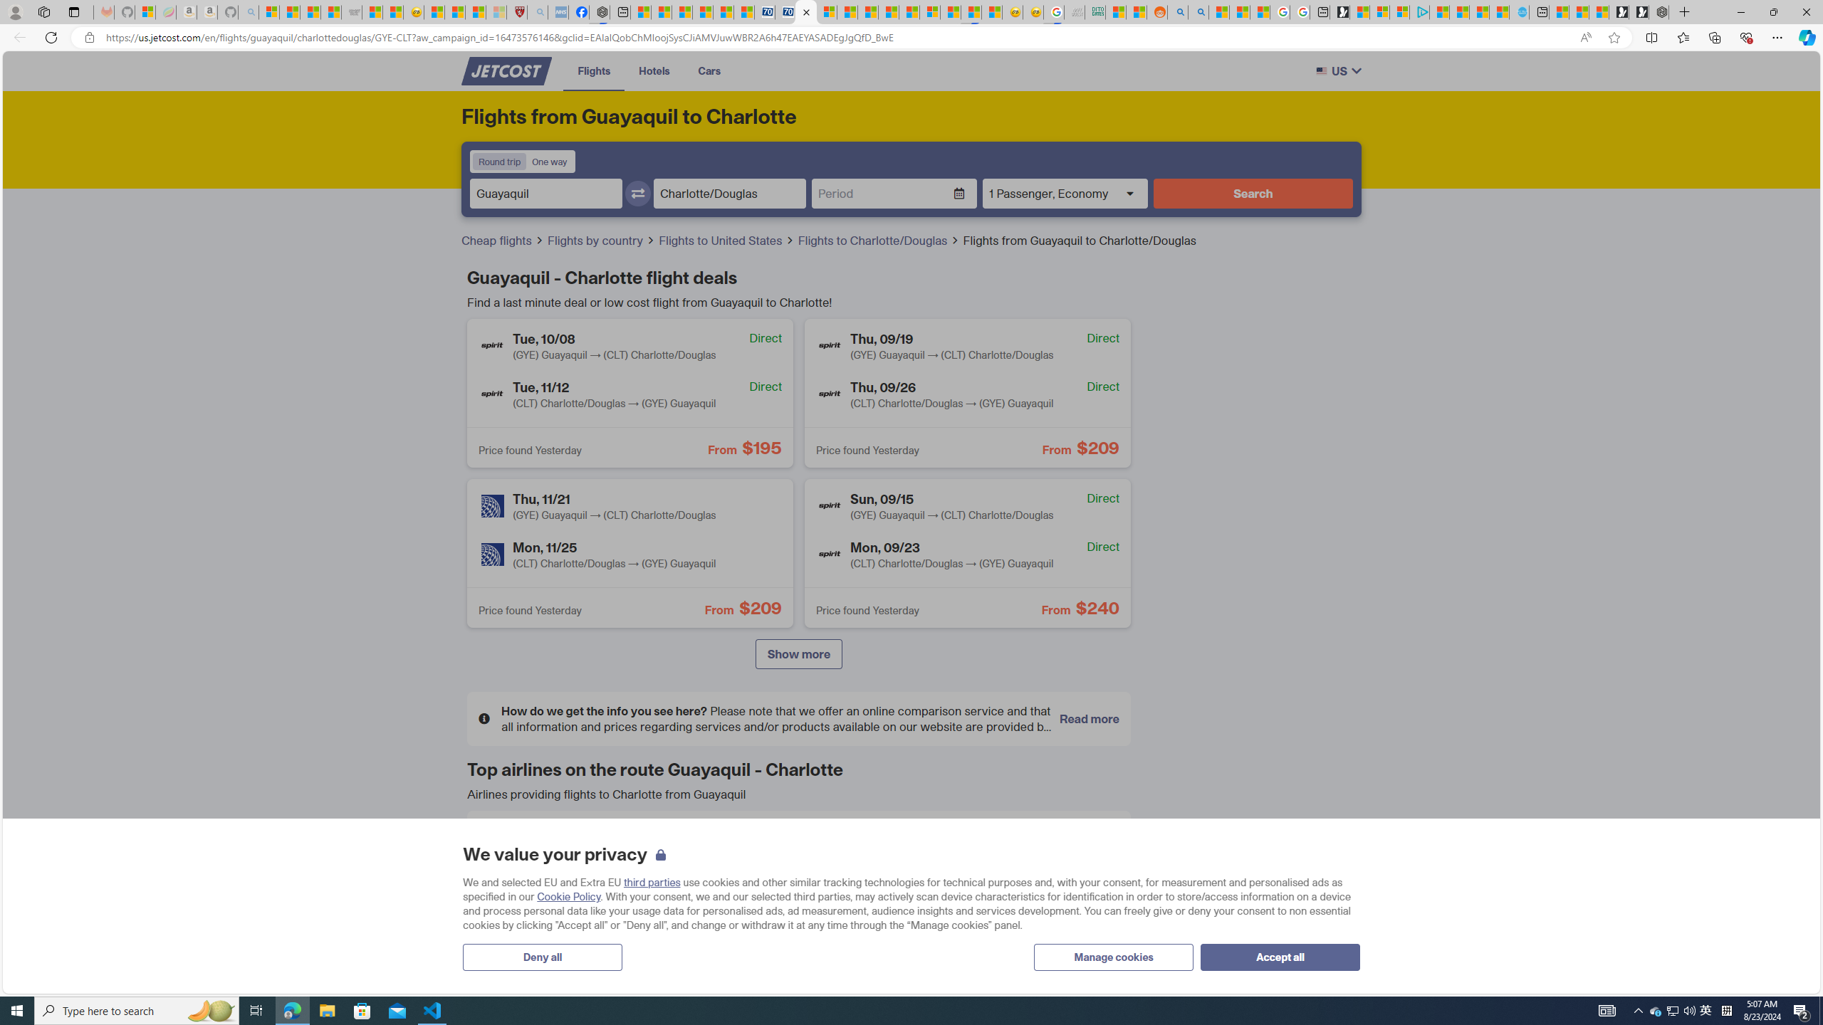  What do you see at coordinates (583, 896) in the screenshot?
I see `DELTA DELTA` at bounding box center [583, 896].